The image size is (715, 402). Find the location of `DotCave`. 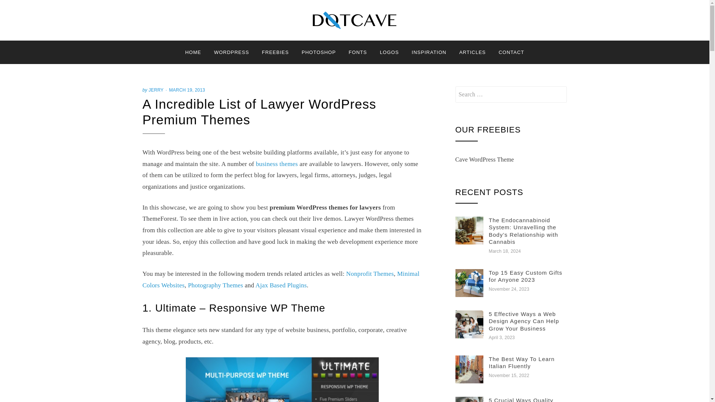

DotCave is located at coordinates (183, 38).